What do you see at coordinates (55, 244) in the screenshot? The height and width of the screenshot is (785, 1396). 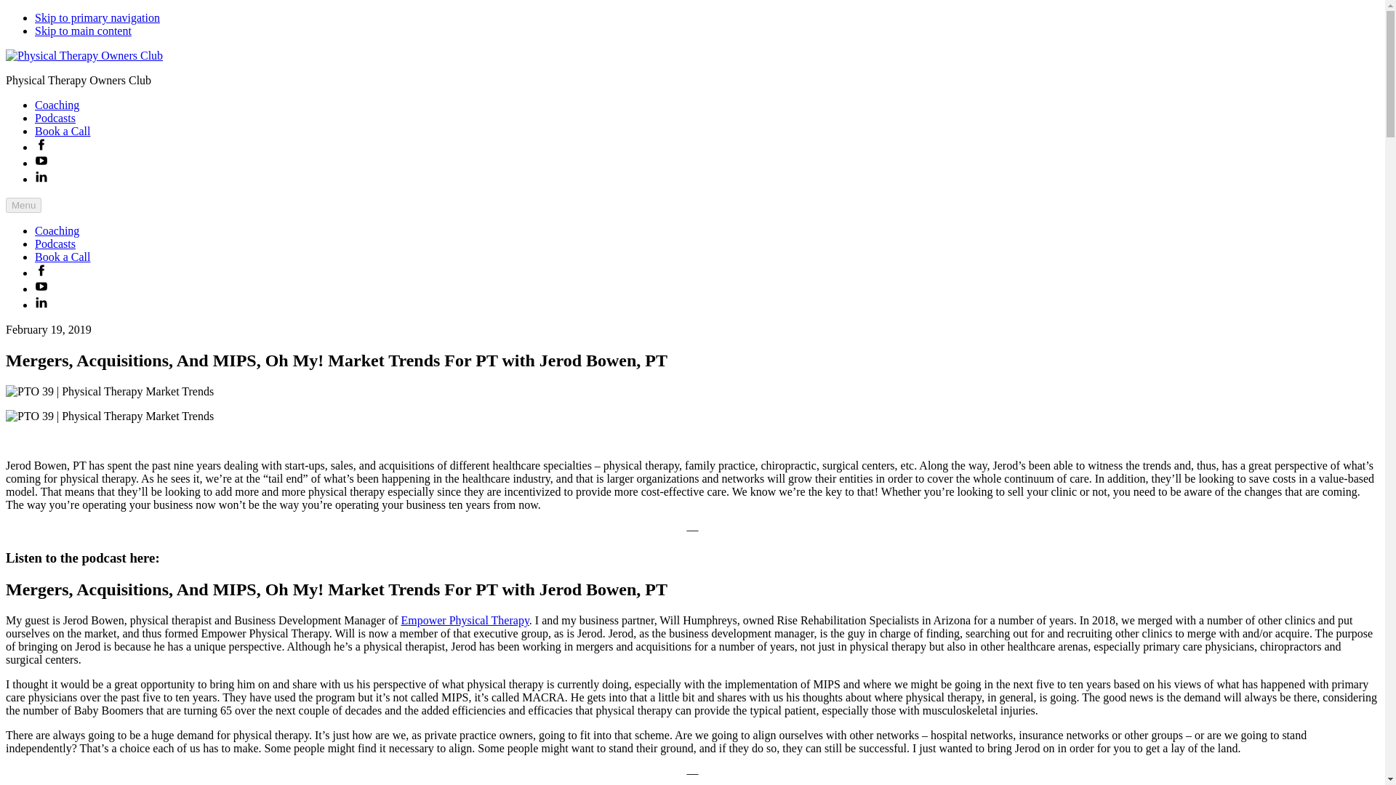 I see `Podcasts` at bounding box center [55, 244].